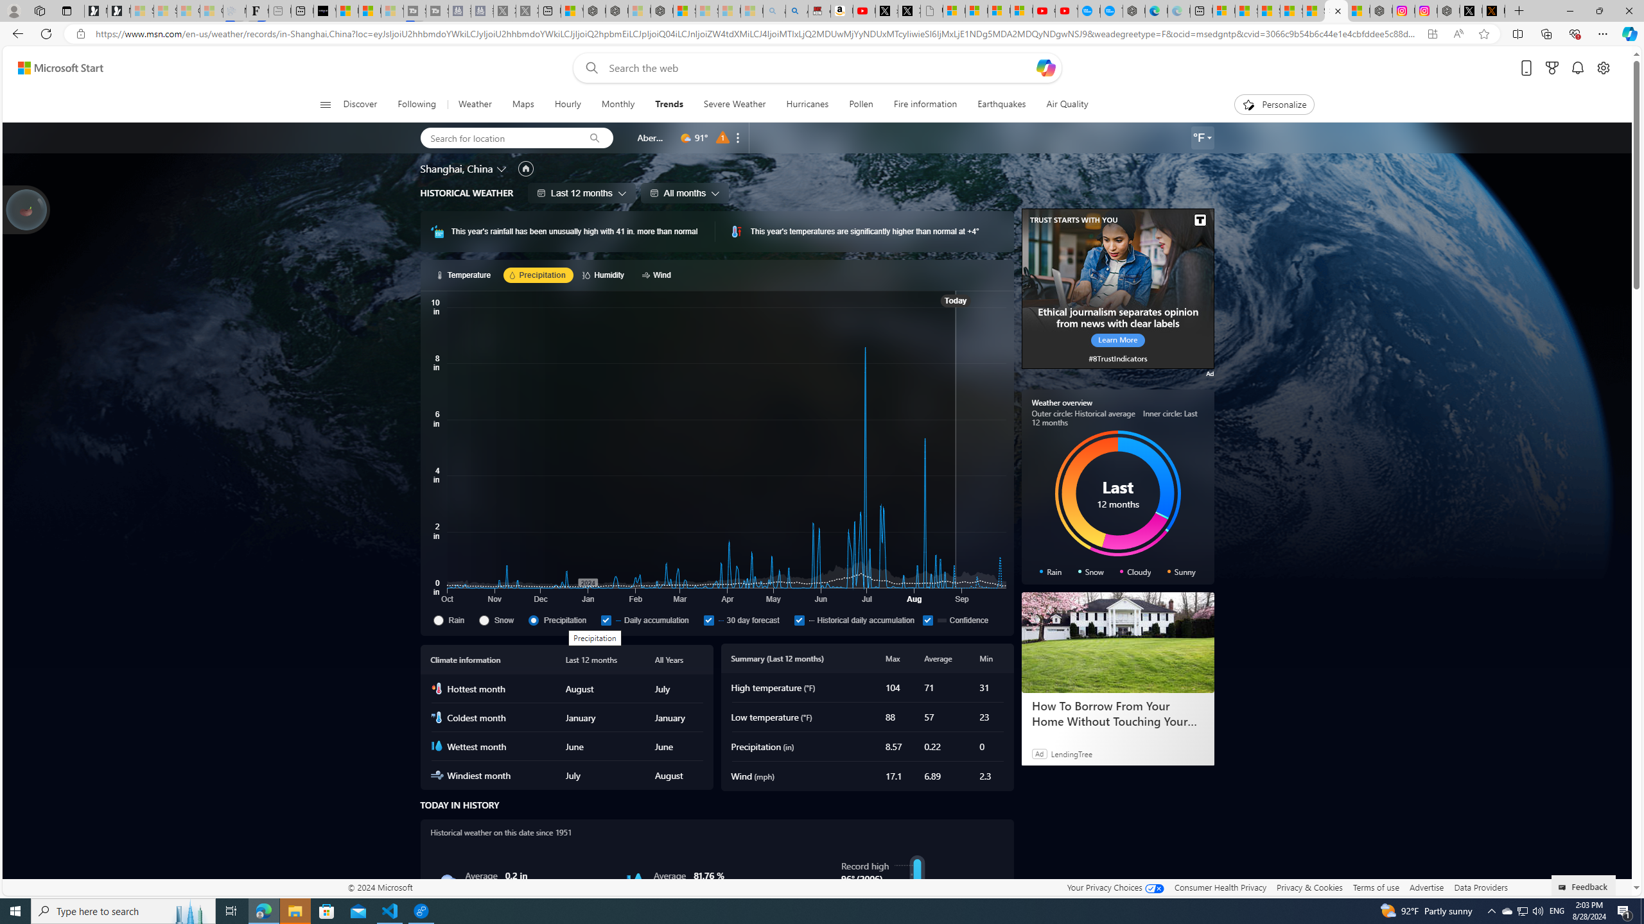 This screenshot has height=924, width=1644. Describe the element at coordinates (962, 620) in the screenshot. I see `Confidence` at that location.